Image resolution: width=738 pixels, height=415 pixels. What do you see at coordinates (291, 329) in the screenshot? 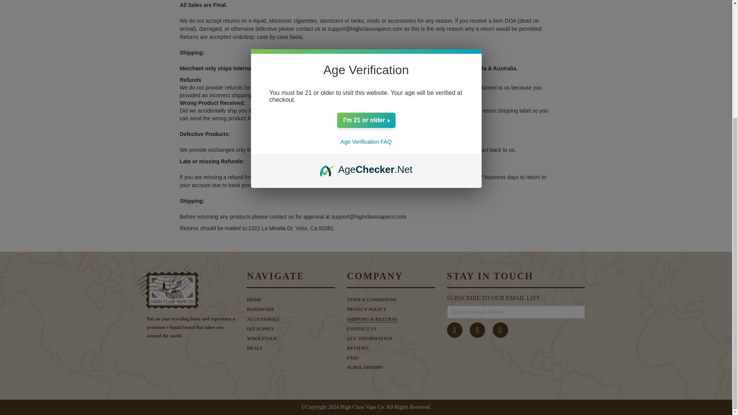
I see `DIY SUPPLY` at bounding box center [291, 329].